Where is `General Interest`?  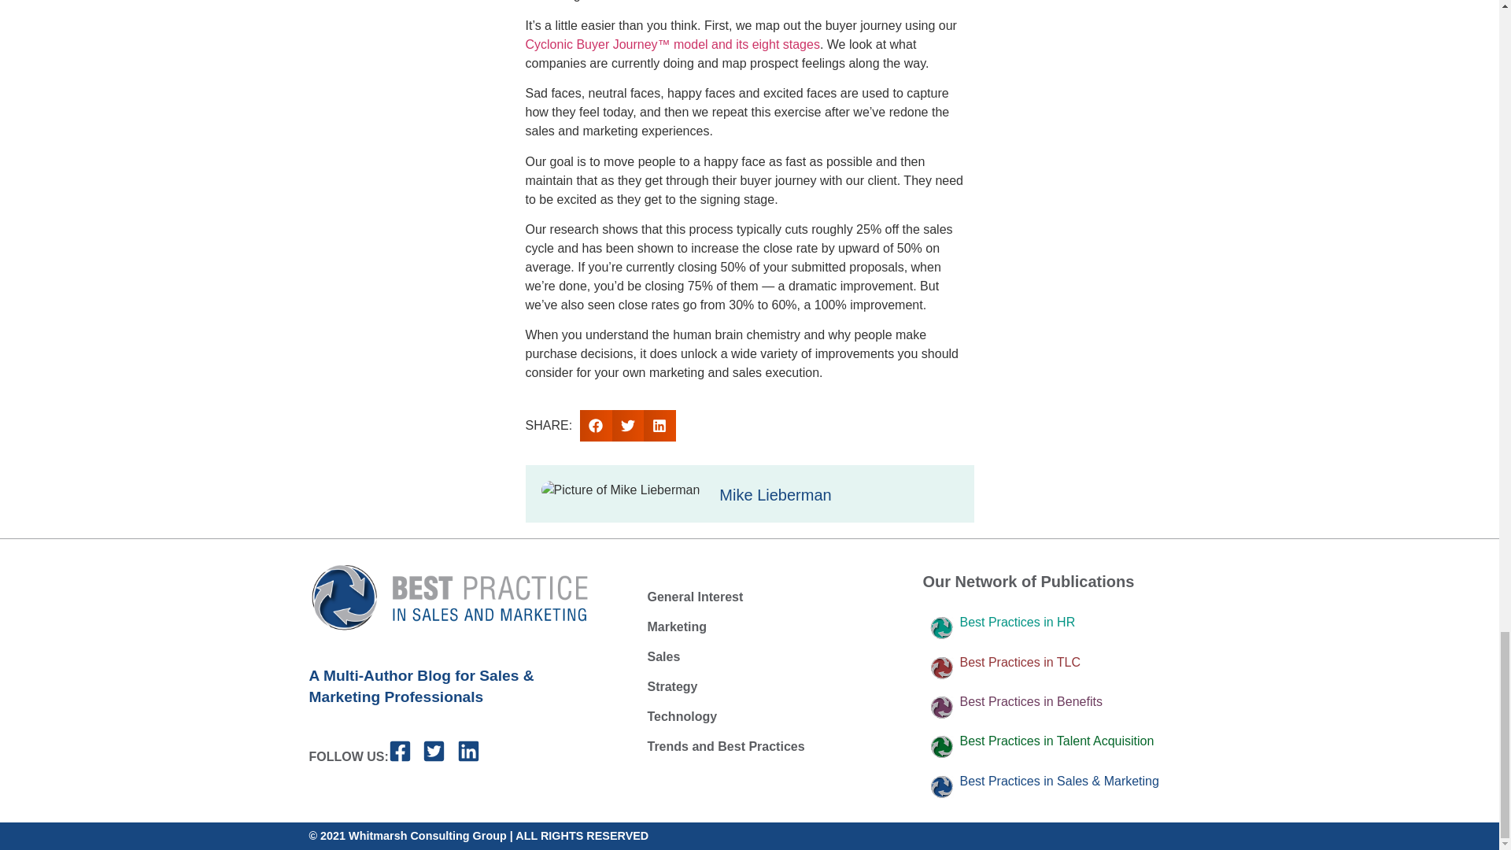 General Interest is located at coordinates (760, 597).